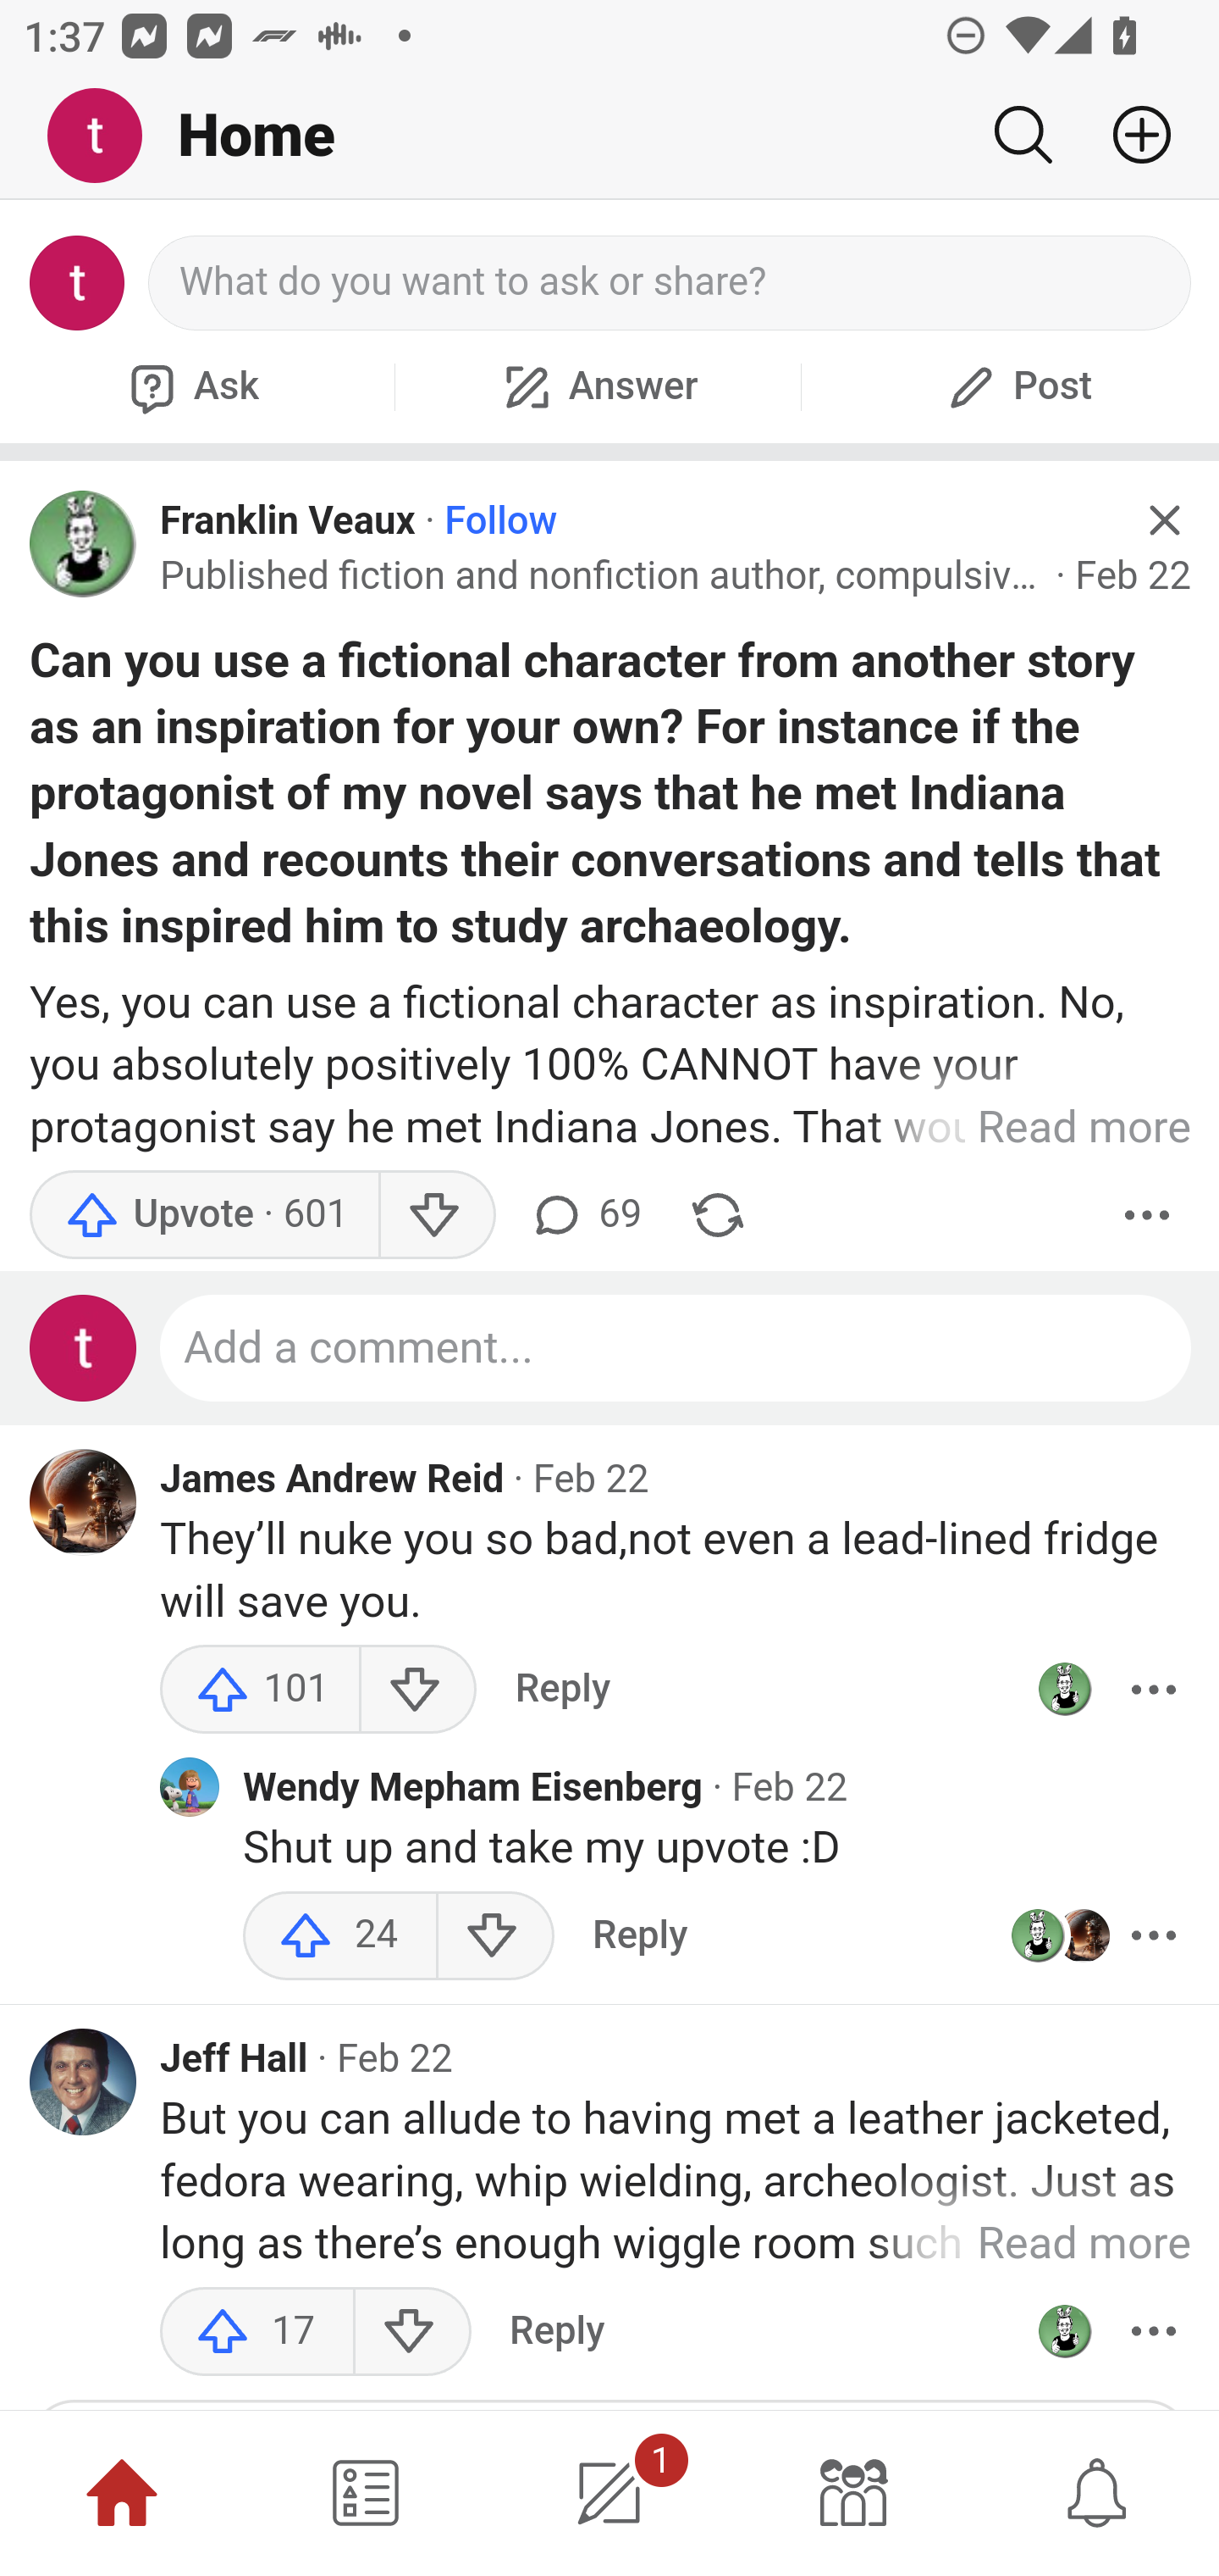 This screenshot has width=1219, height=2576. I want to click on Profile photo for Jeff Hall, so click(84, 2081).